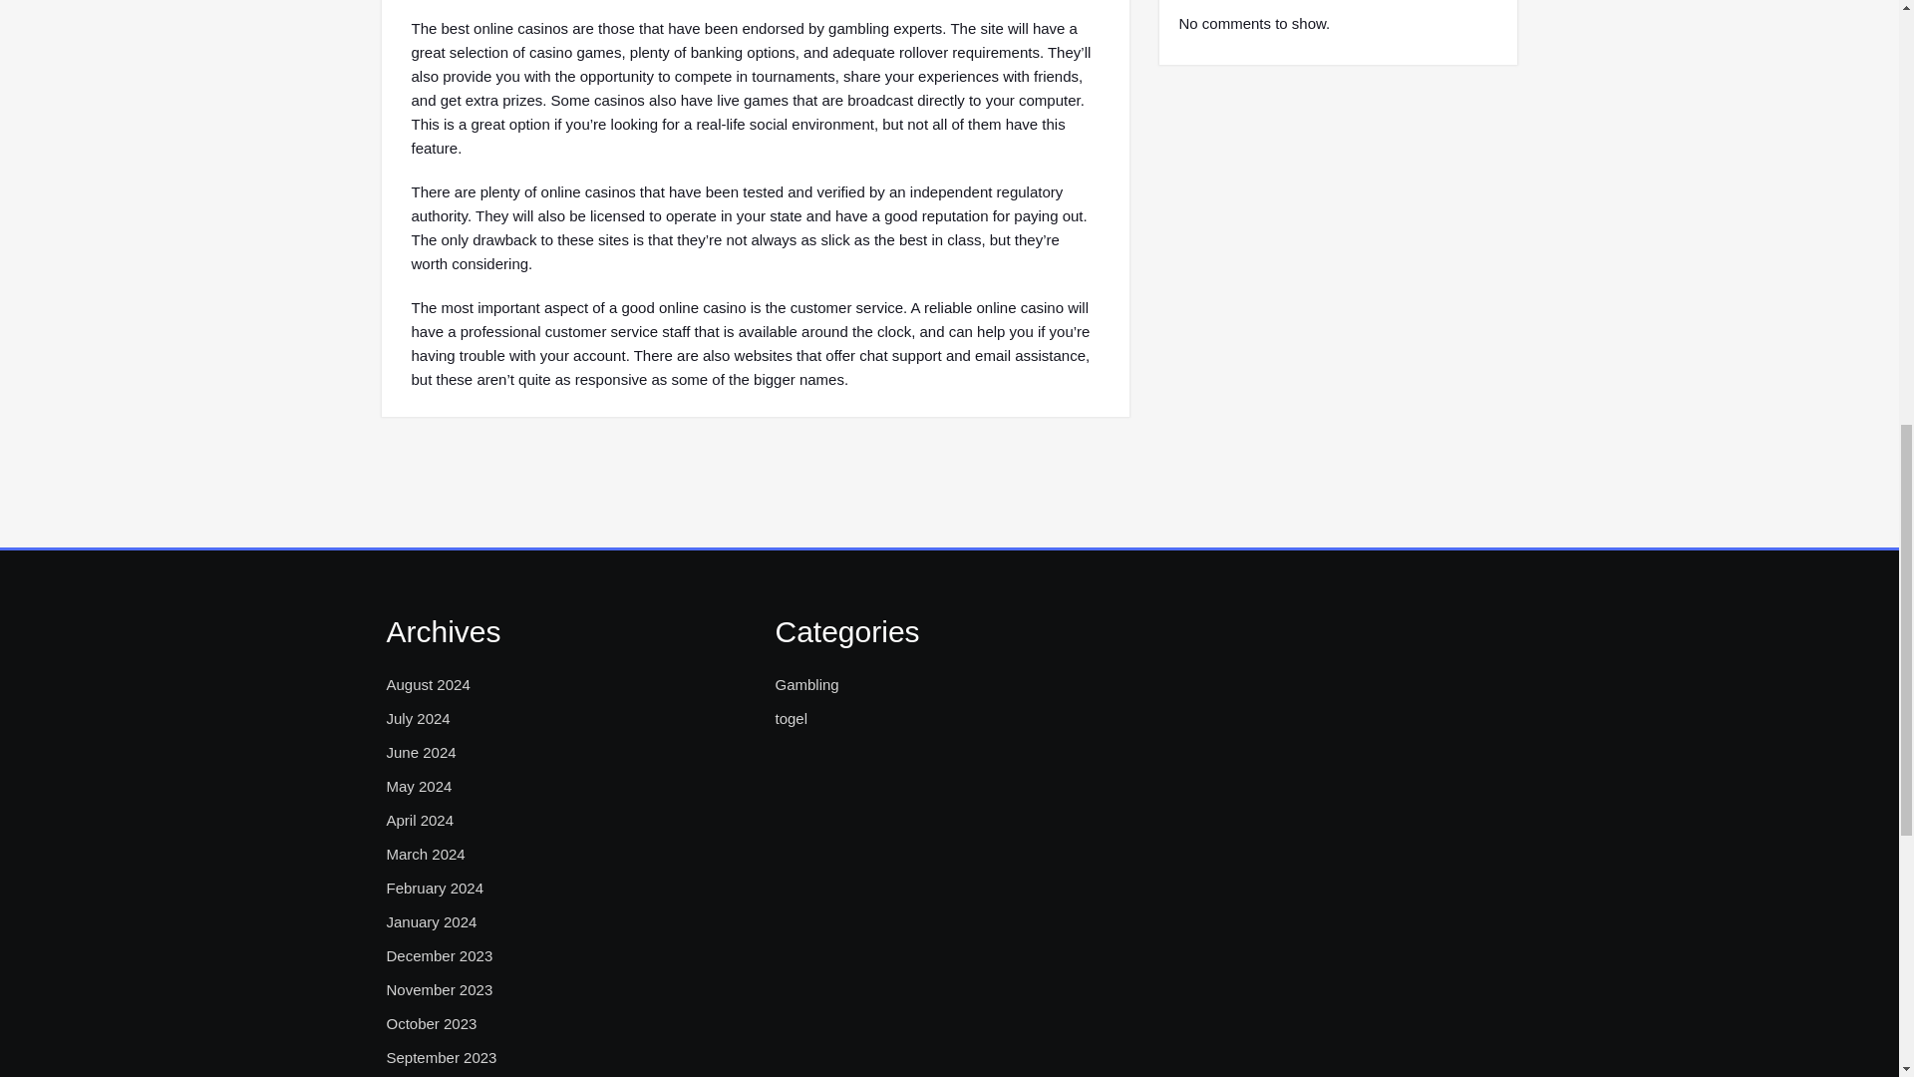  Describe the element at coordinates (419, 786) in the screenshot. I see `May 2024` at that location.